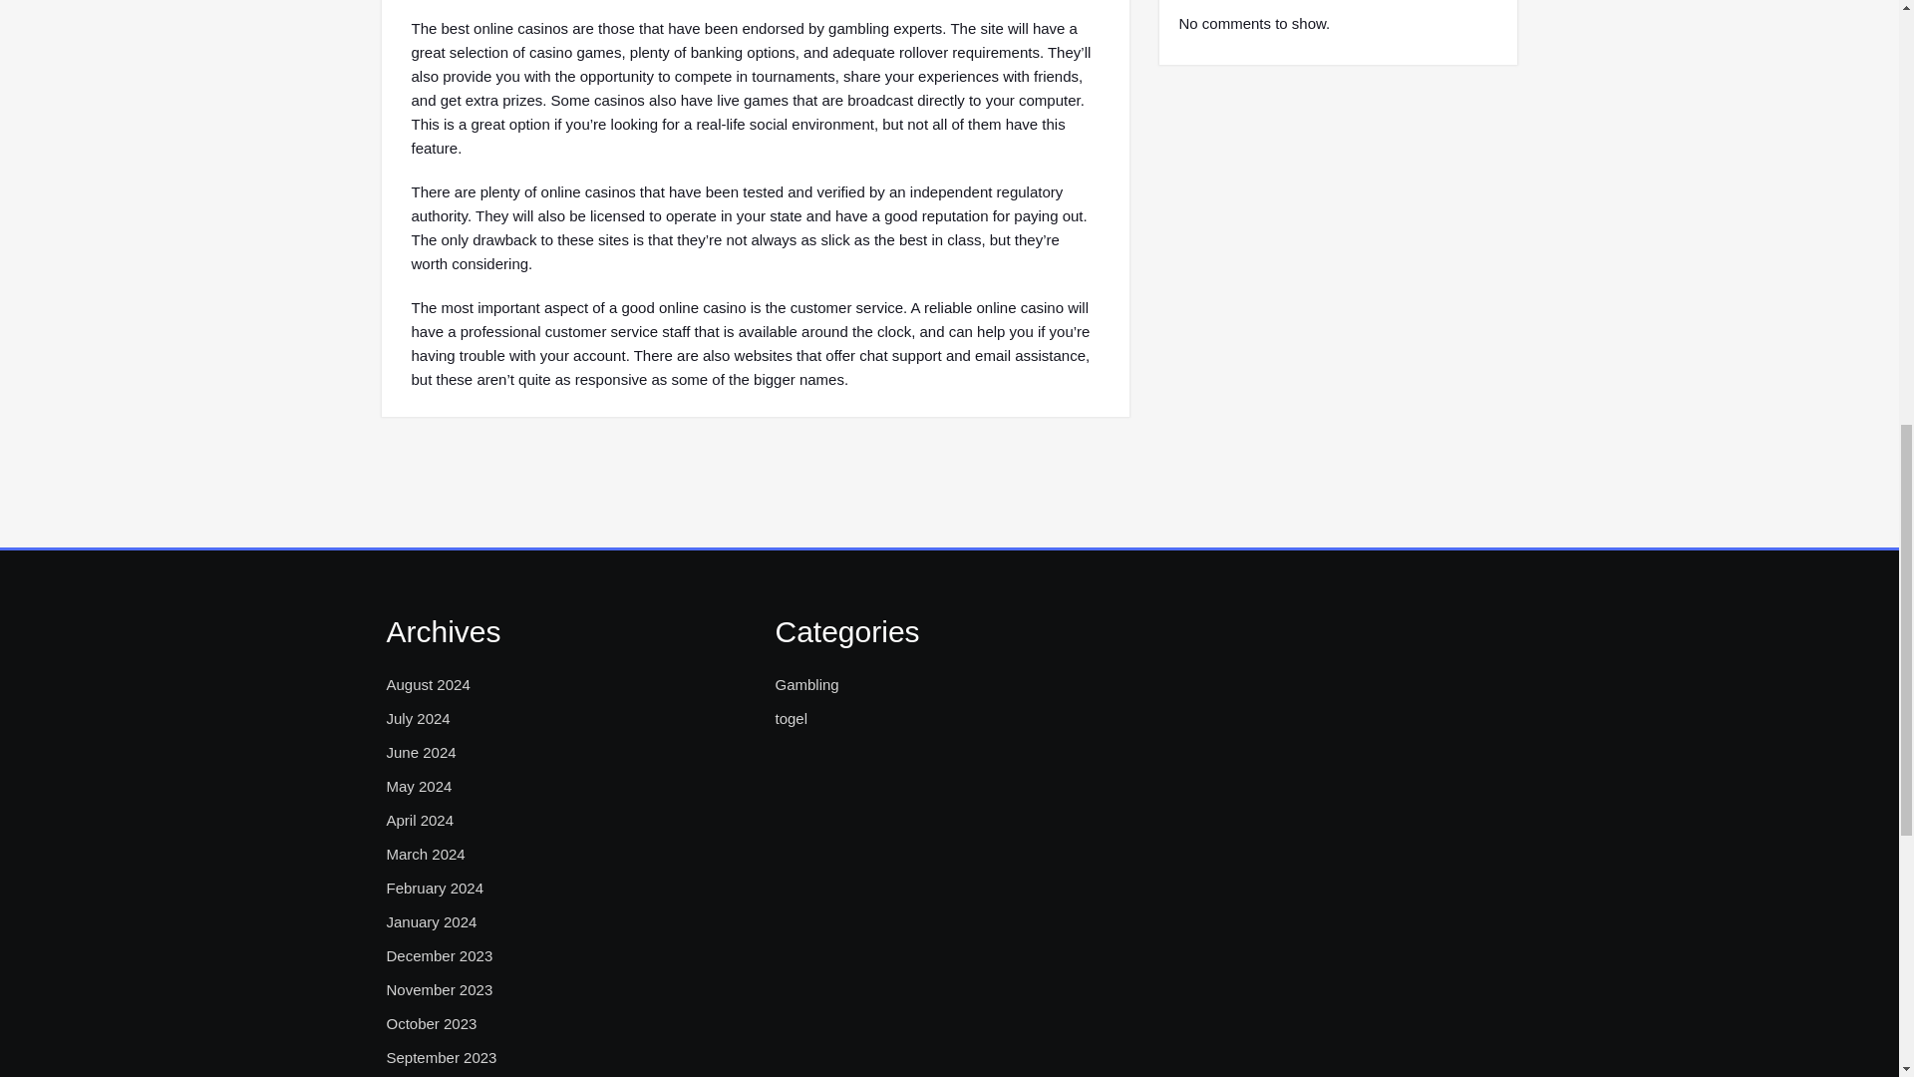  Describe the element at coordinates (419, 786) in the screenshot. I see `May 2024` at that location.